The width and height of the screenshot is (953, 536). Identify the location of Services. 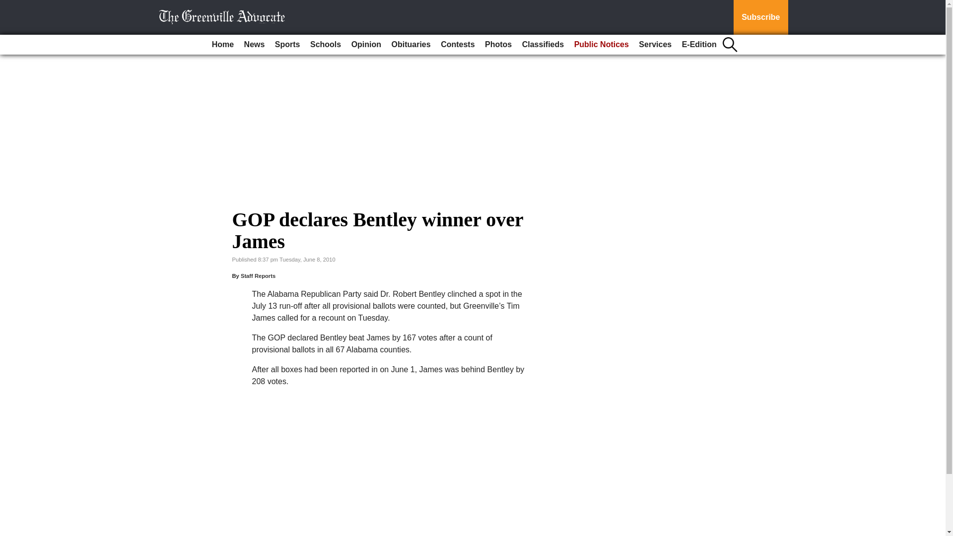
(655, 45).